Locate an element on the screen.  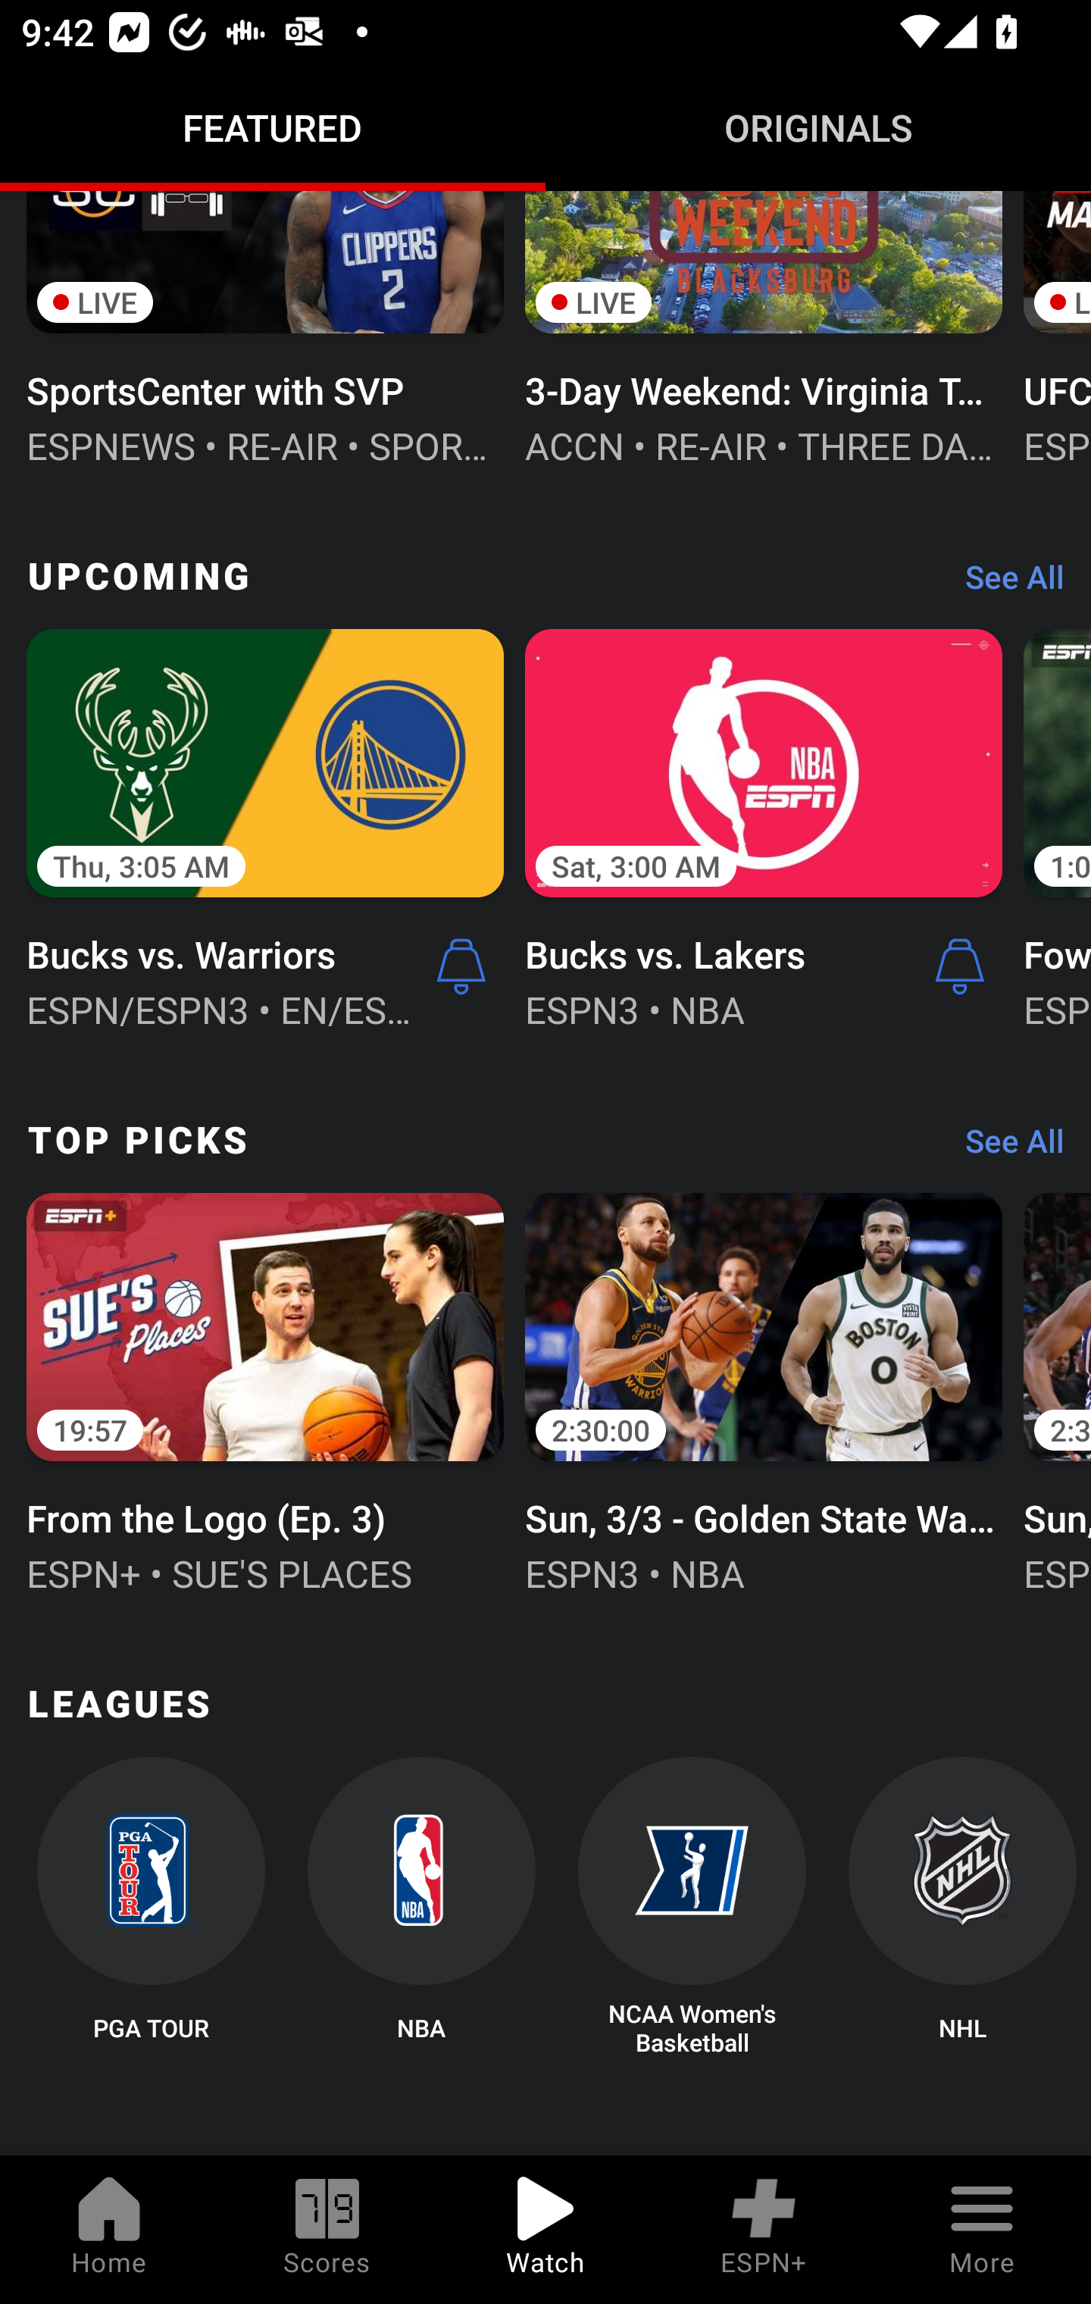
Alerts is located at coordinates (461, 966).